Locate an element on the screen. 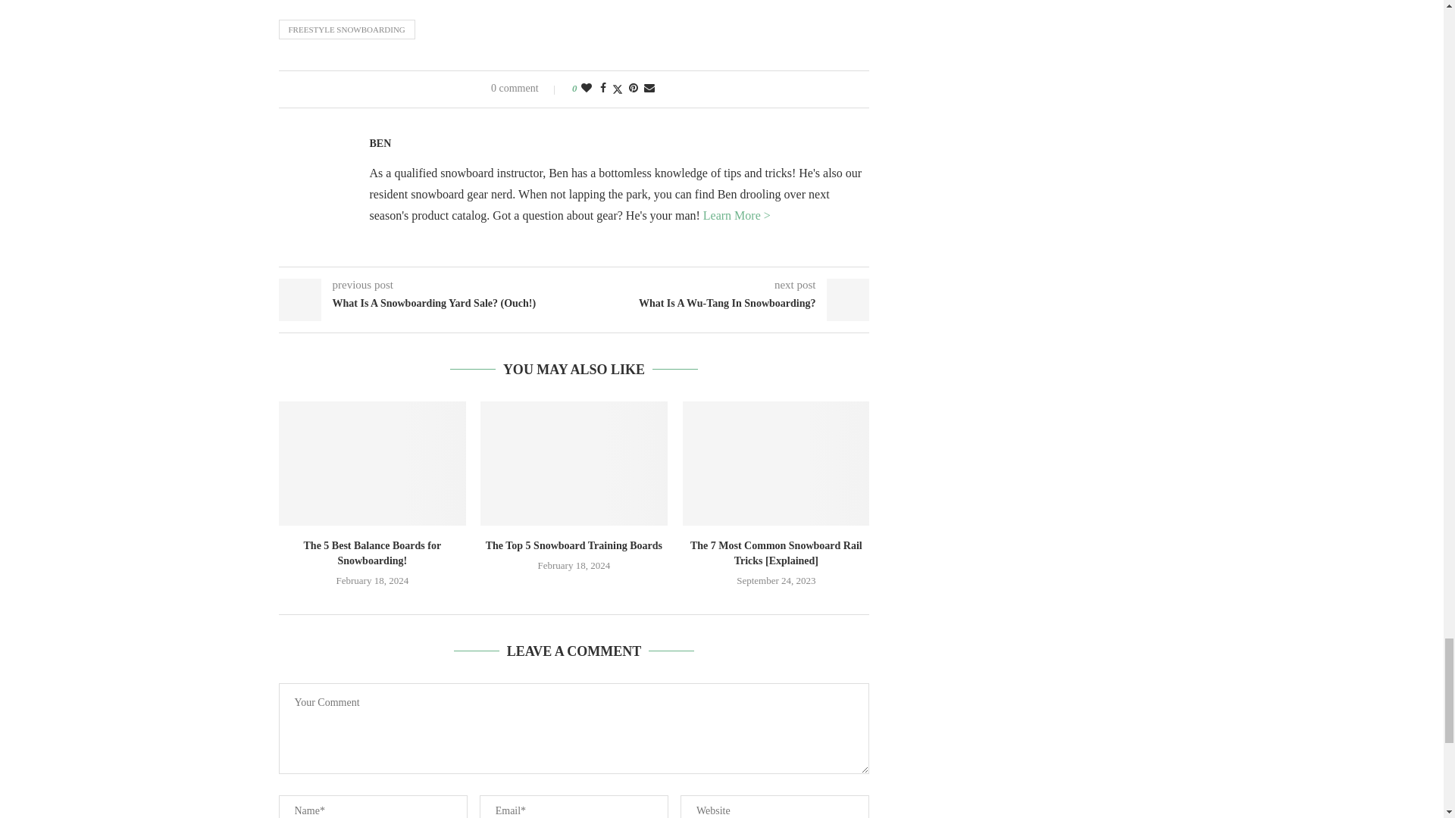  The Top 5 Snowboard Training Boards is located at coordinates (574, 464).